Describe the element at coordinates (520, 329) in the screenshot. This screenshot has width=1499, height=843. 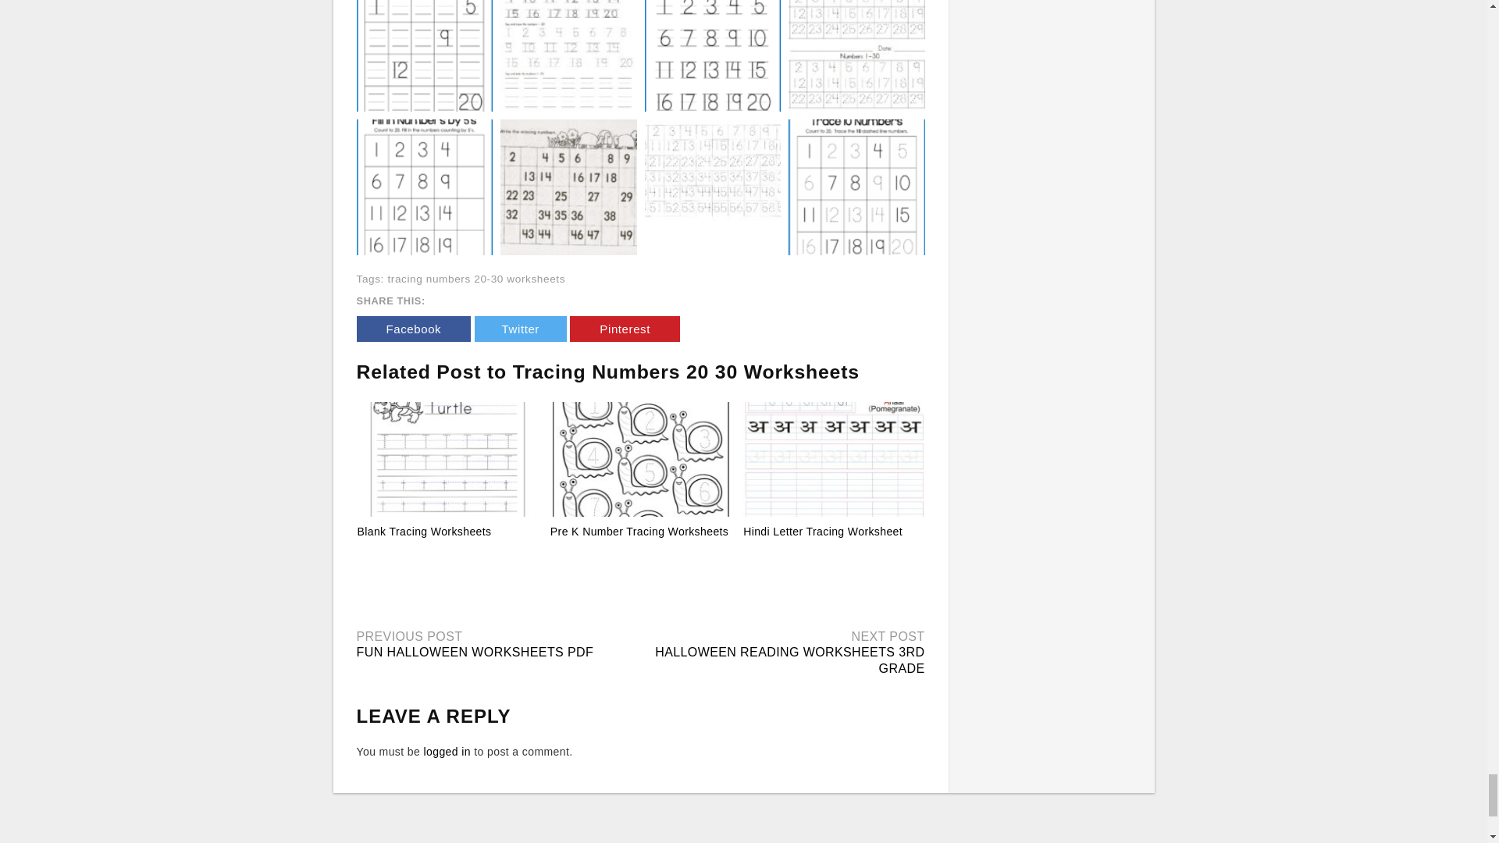
I see `Twitter` at that location.